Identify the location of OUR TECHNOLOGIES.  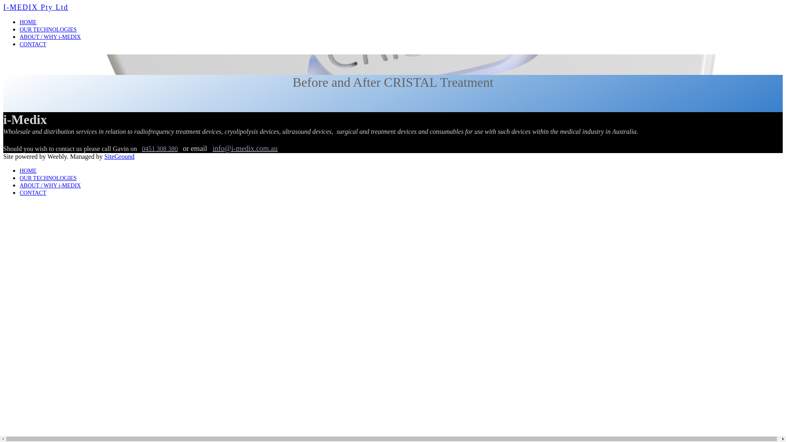
(48, 178).